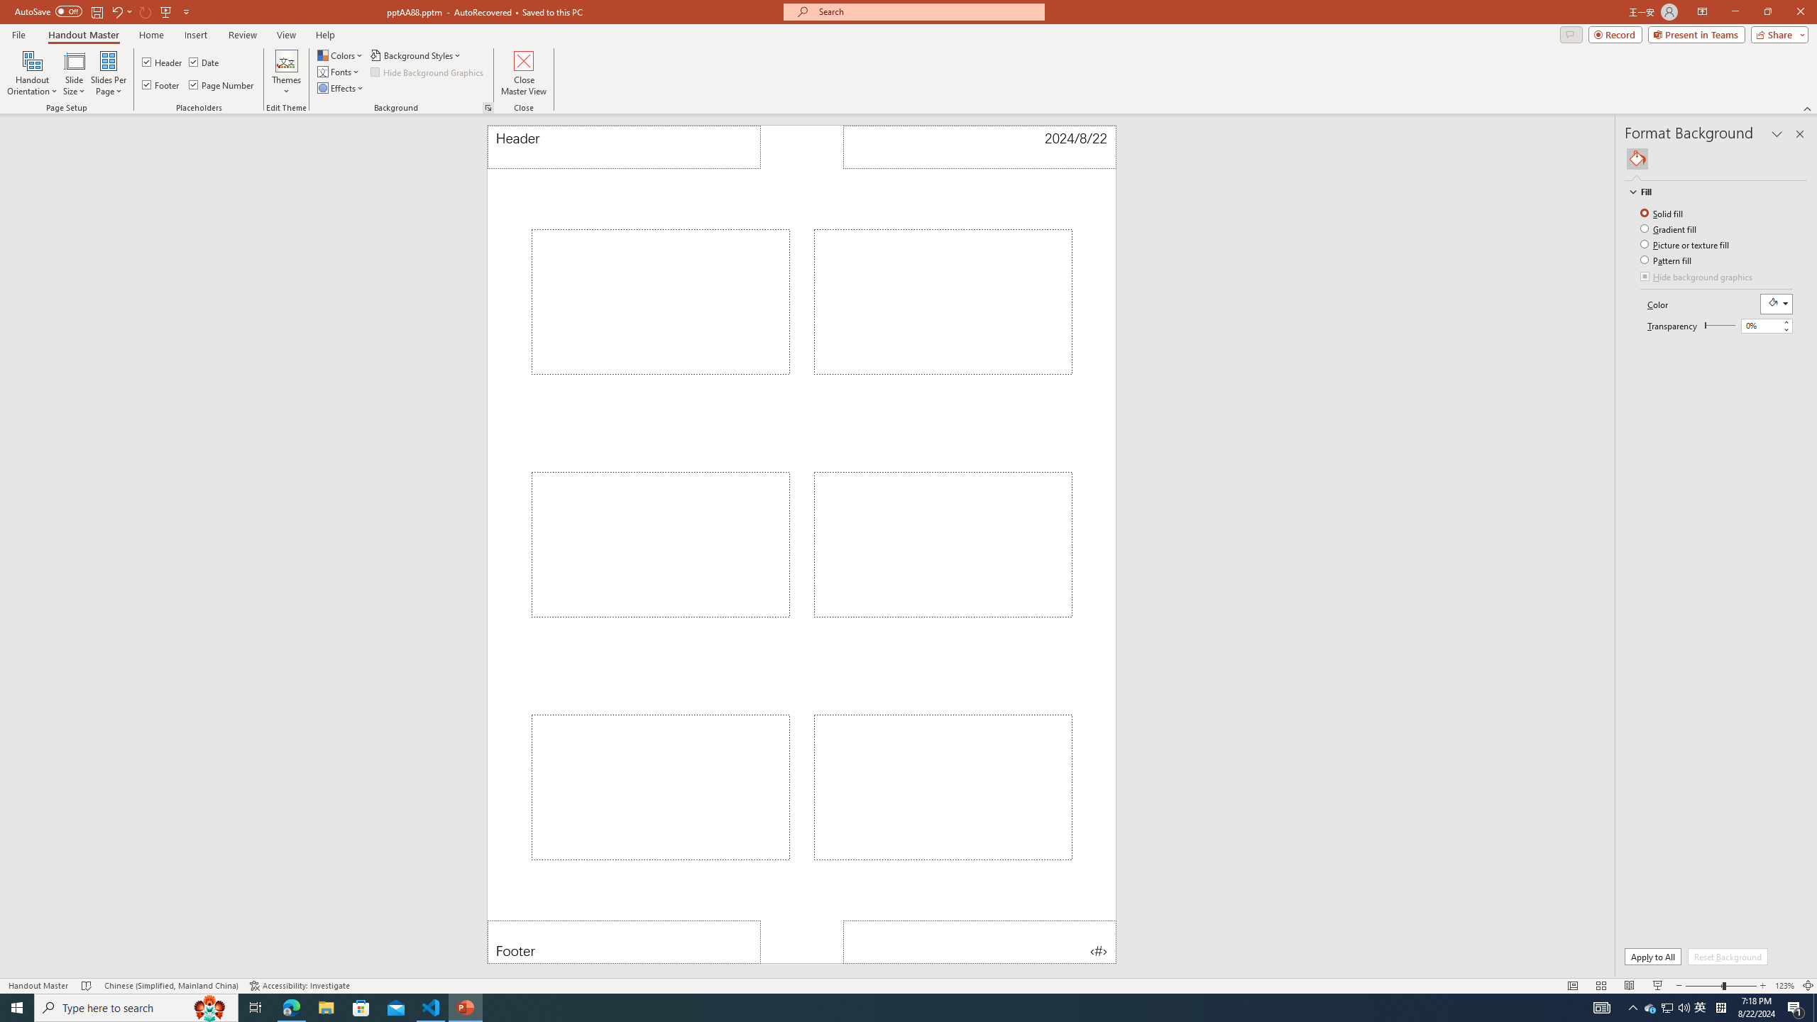 This screenshot has width=1817, height=1022. What do you see at coordinates (417, 55) in the screenshot?
I see `Background Styles` at bounding box center [417, 55].